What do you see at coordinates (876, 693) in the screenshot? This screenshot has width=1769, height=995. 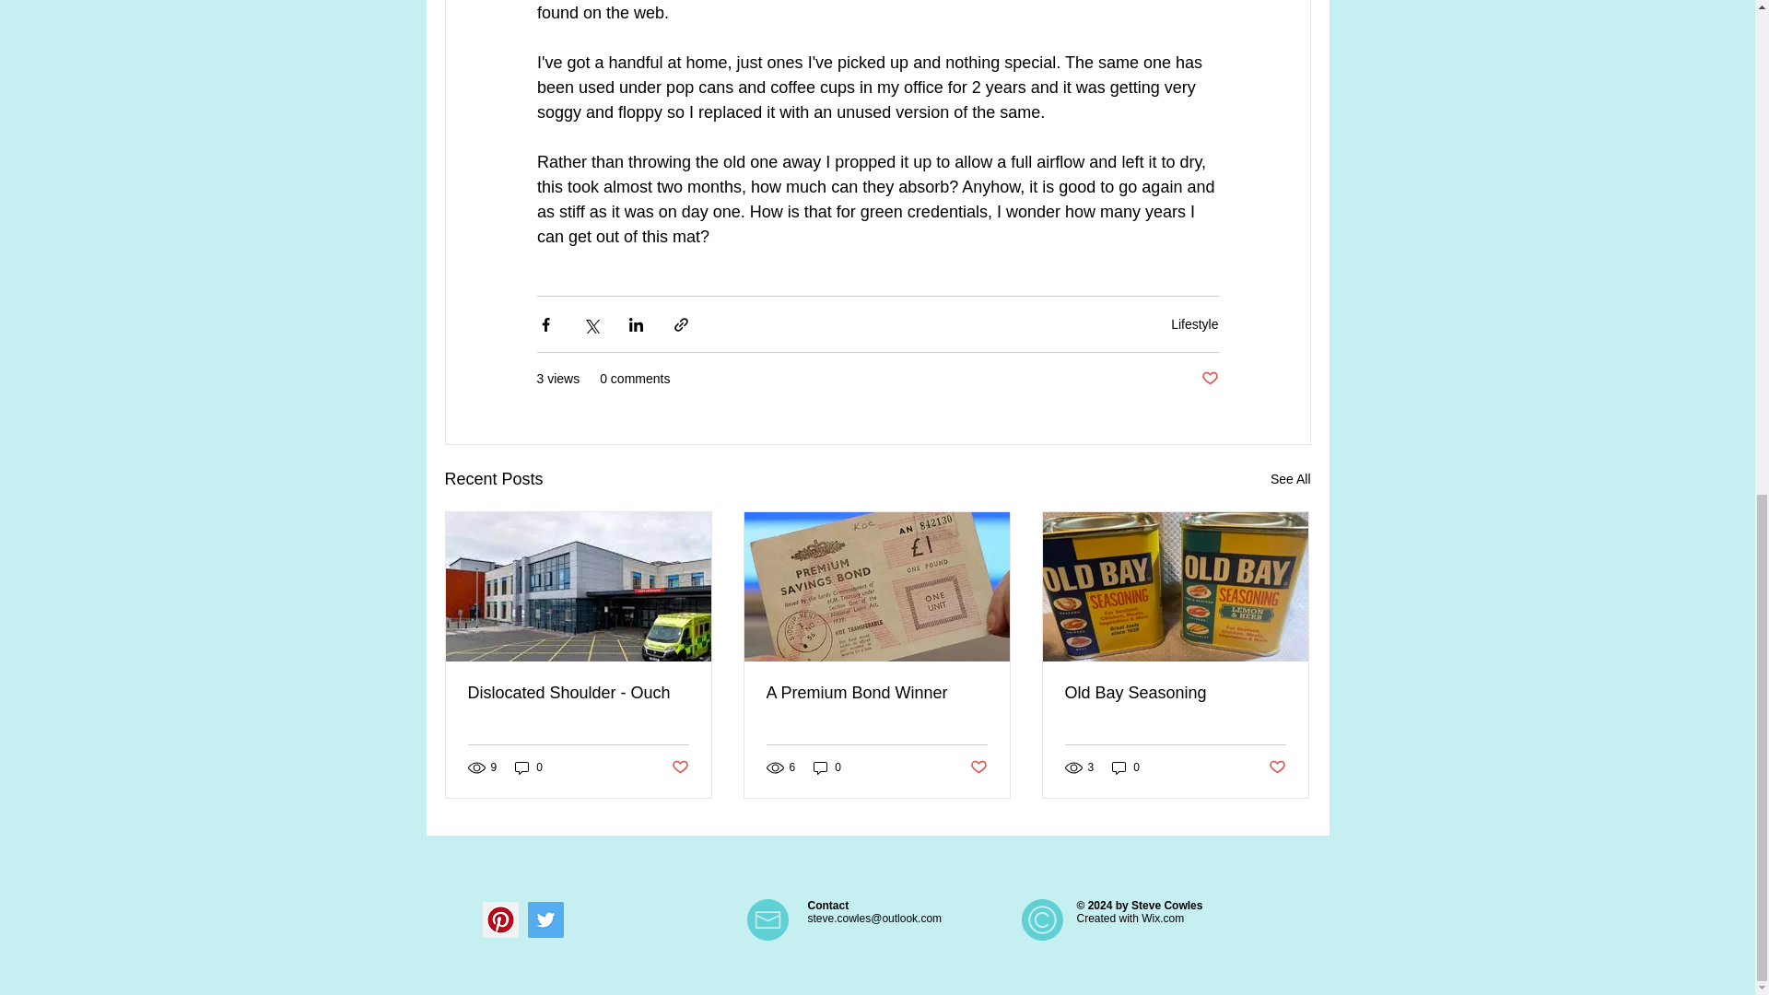 I see `A Premium Bond Winner` at bounding box center [876, 693].